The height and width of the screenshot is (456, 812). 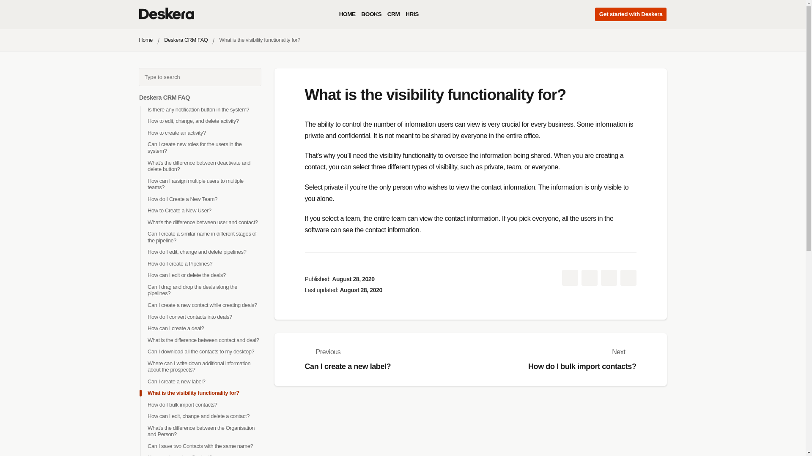 What do you see at coordinates (186, 274) in the screenshot?
I see `How can I edit or delete the deals?` at bounding box center [186, 274].